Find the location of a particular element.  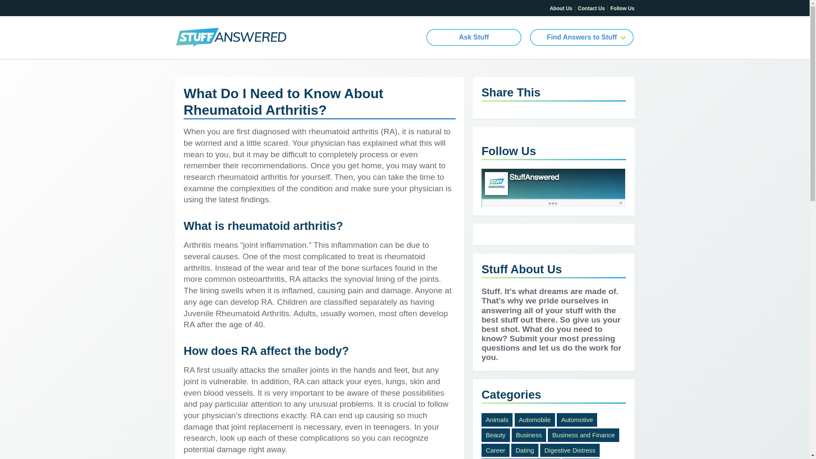

Animals is located at coordinates (496, 420).